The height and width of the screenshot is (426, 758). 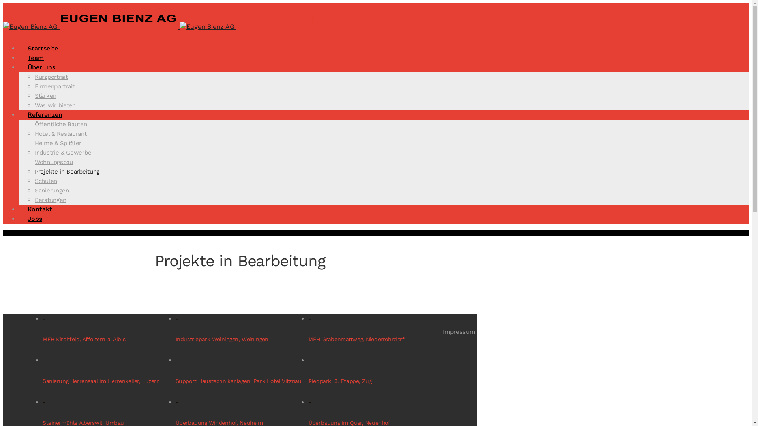 I want to click on Sanierungen, so click(x=52, y=191).